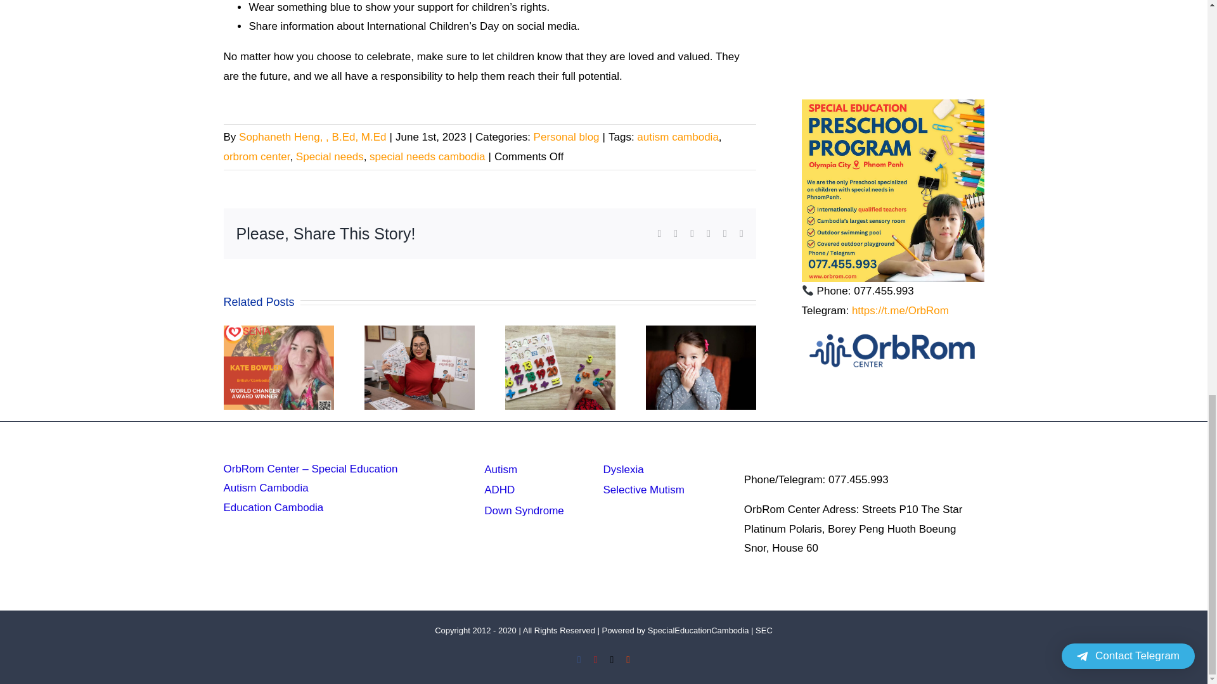 The image size is (1217, 684). I want to click on special needs cambodia, so click(427, 156).